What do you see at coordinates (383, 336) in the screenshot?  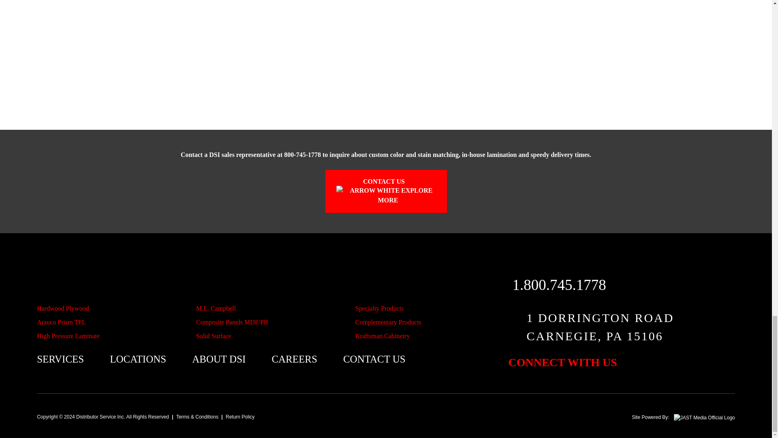 I see `Kraftsman Cabinetry` at bounding box center [383, 336].